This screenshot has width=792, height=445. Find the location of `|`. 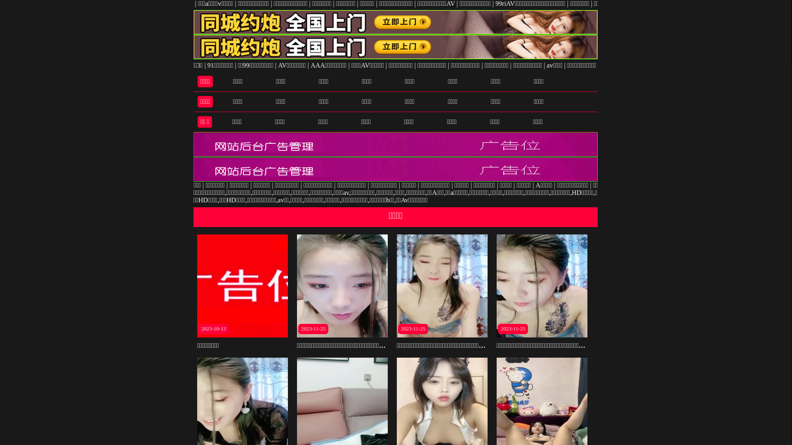

| is located at coordinates (377, 65).